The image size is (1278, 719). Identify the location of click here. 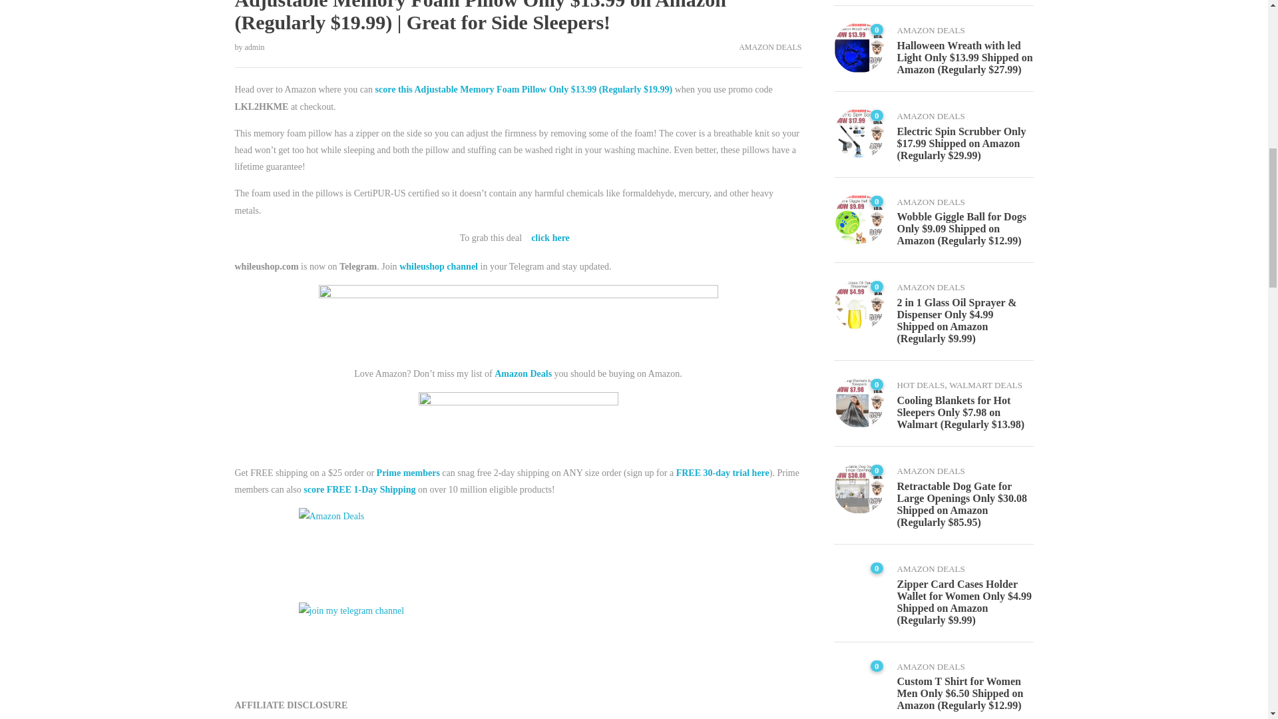
(550, 237).